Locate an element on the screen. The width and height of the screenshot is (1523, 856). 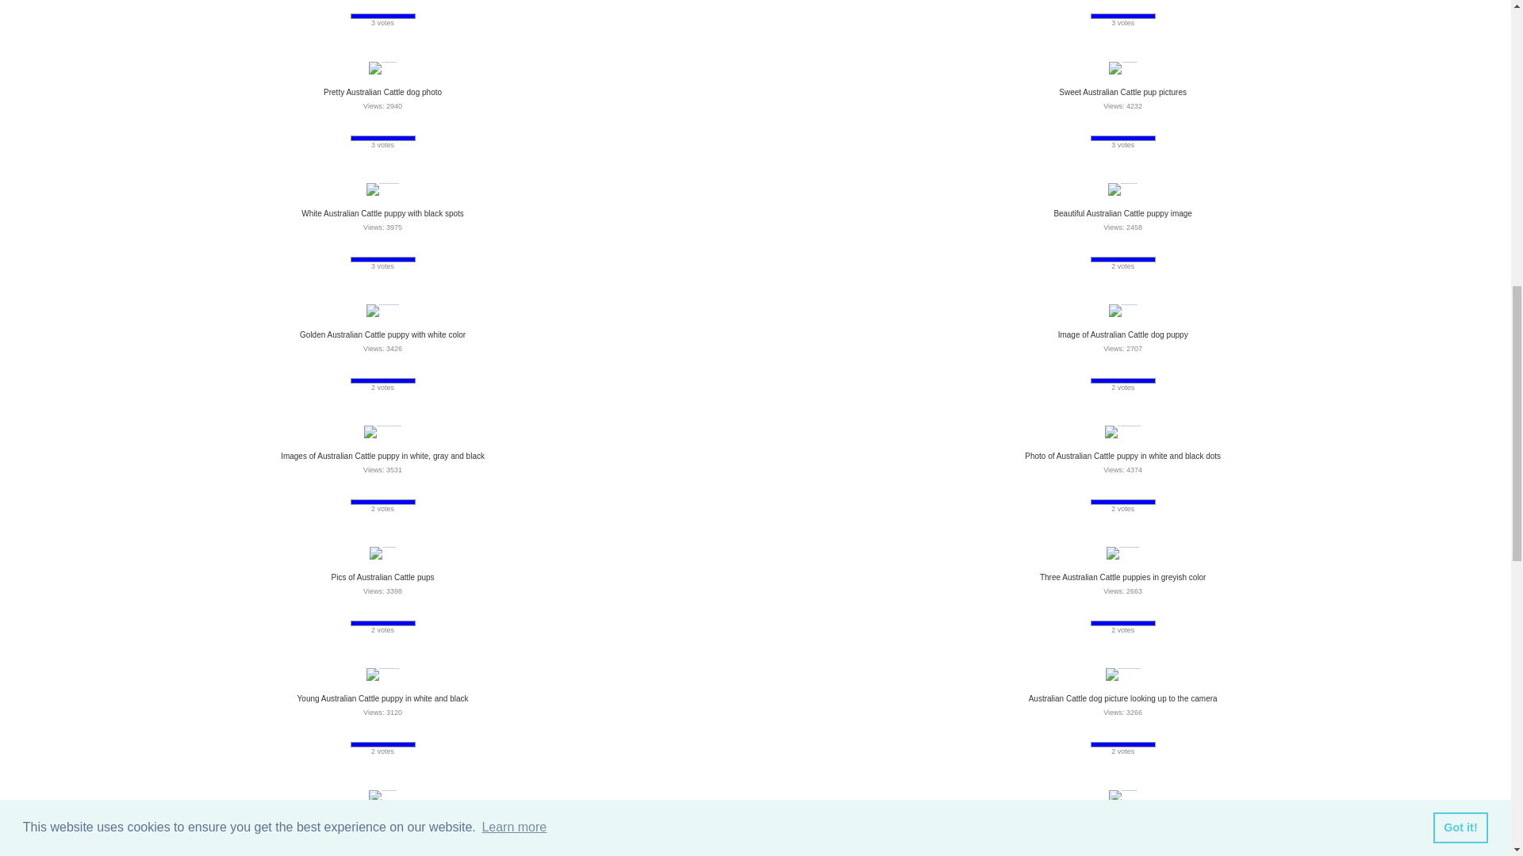
Click a star to rate this item! is located at coordinates (1098, 6).